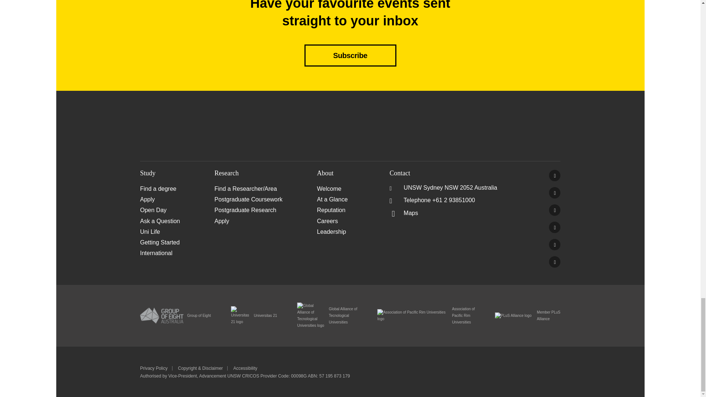 The image size is (706, 397). Describe the element at coordinates (177, 242) in the screenshot. I see `Getting Started` at that location.